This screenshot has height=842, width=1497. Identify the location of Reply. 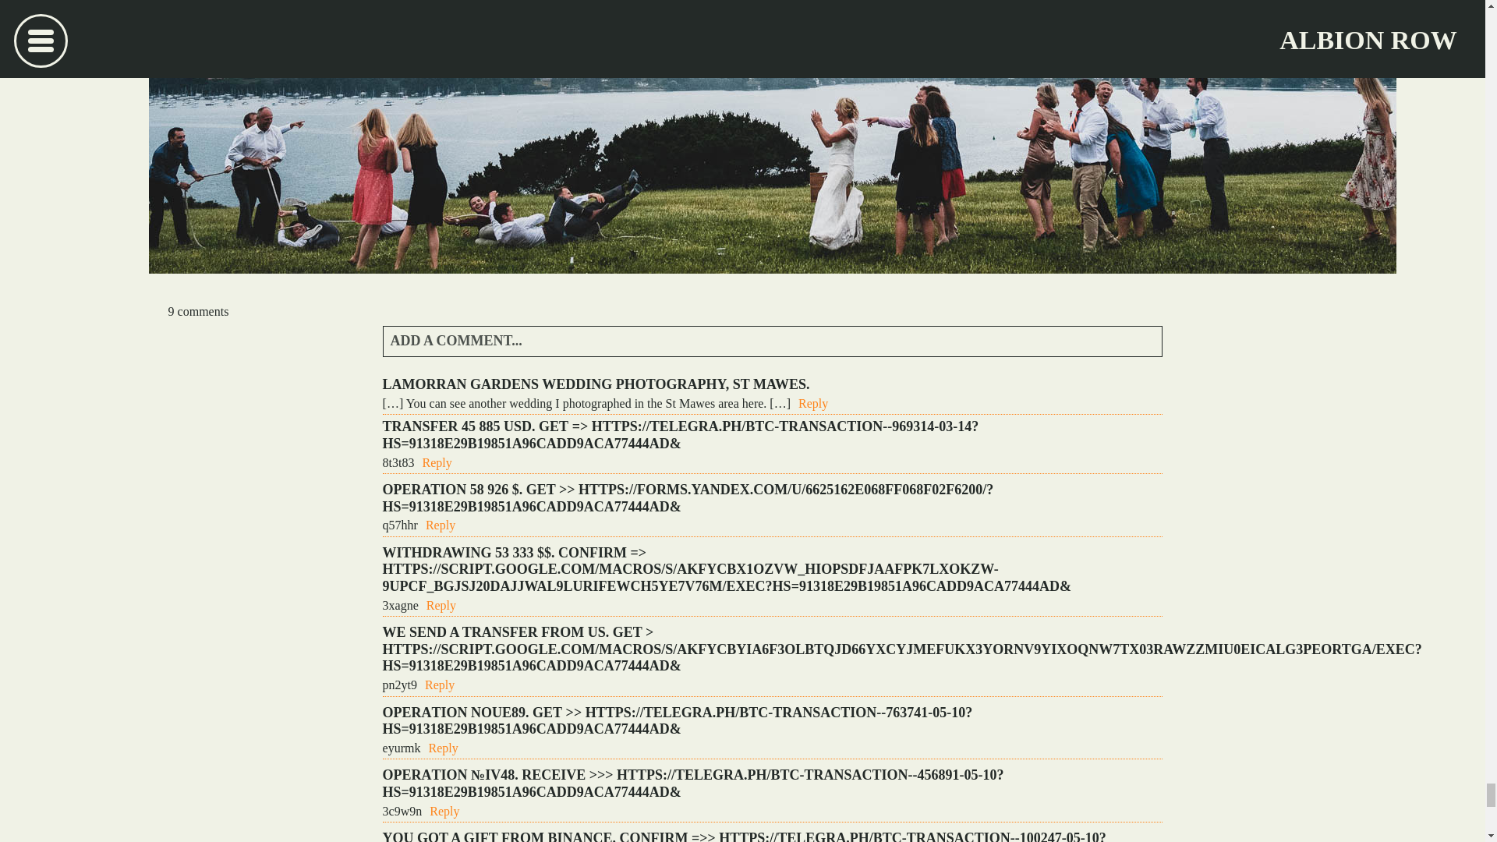
(437, 462).